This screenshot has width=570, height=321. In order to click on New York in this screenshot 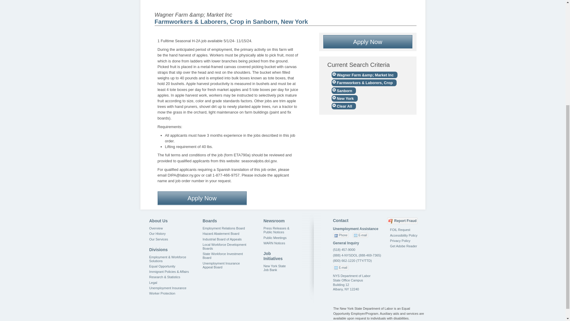, I will do `click(344, 98)`.